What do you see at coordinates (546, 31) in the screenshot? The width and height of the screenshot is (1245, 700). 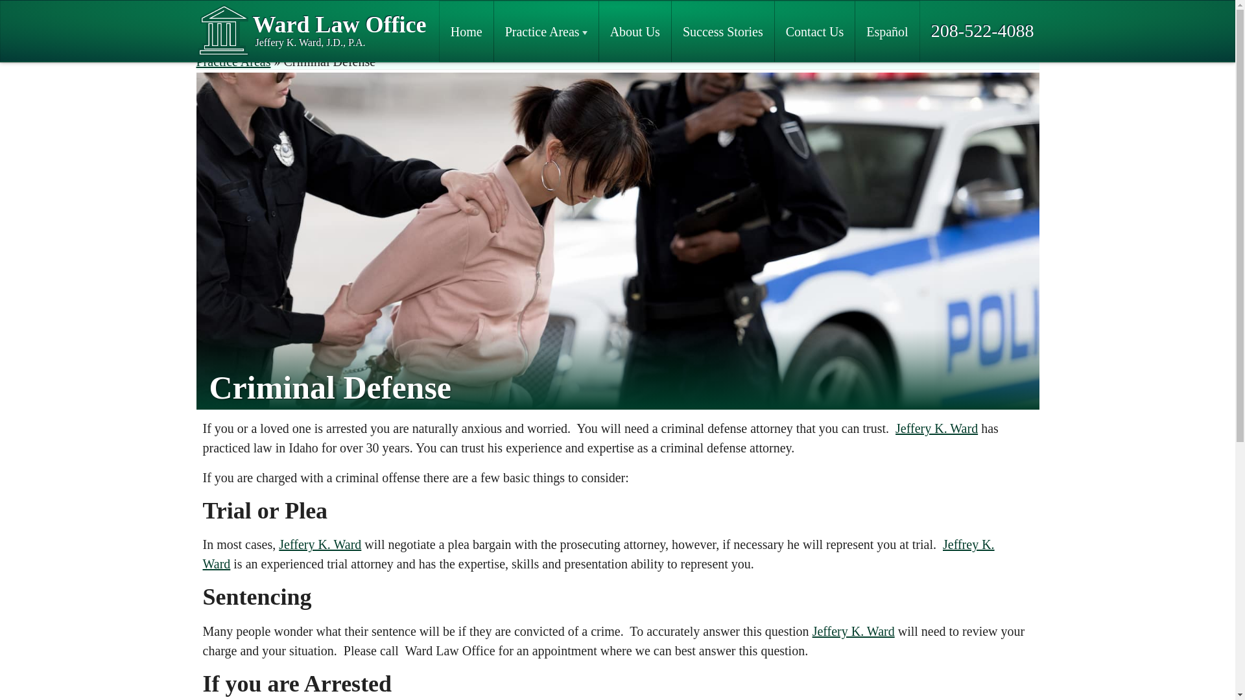 I see `Home` at bounding box center [546, 31].